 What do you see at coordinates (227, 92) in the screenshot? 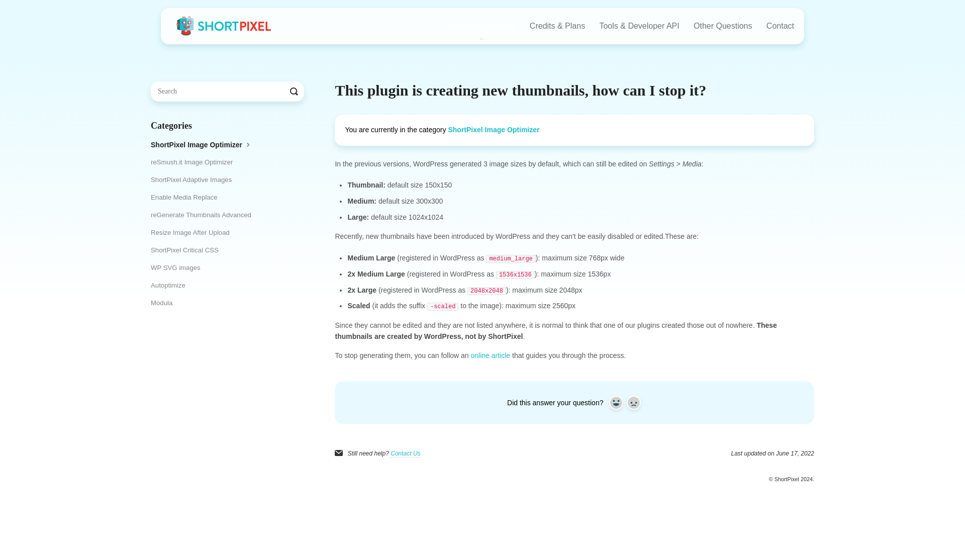
I see `search-query` at bounding box center [227, 92].